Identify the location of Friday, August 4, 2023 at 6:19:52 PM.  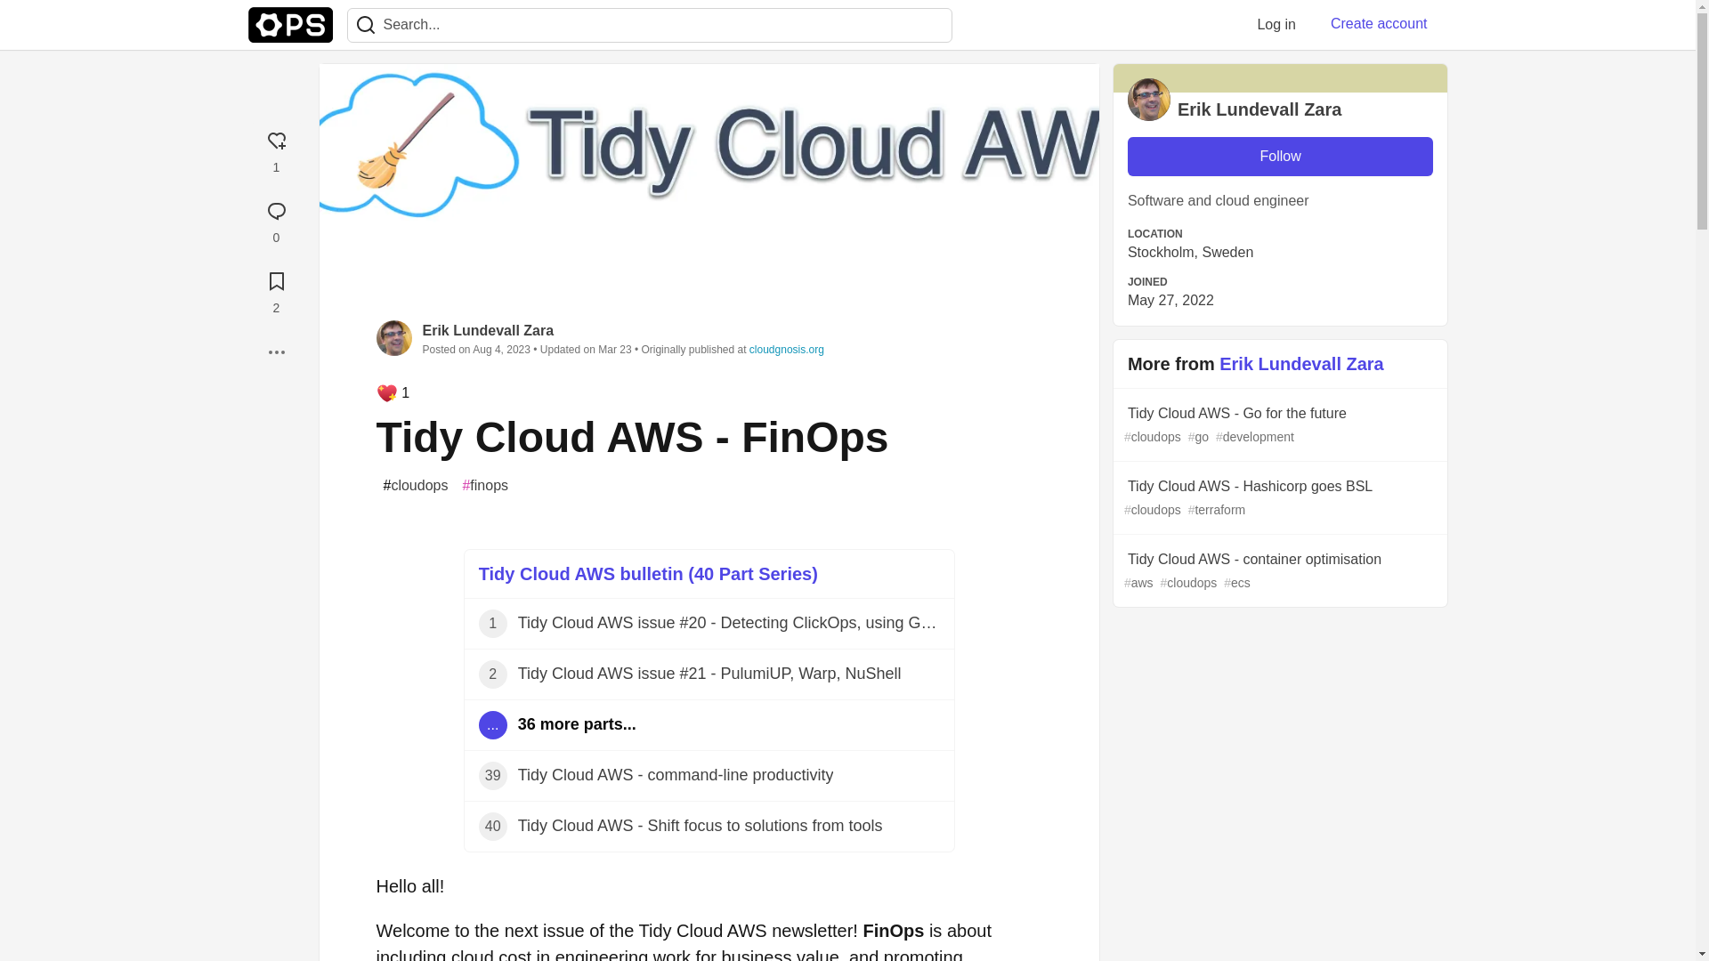
(501, 349).